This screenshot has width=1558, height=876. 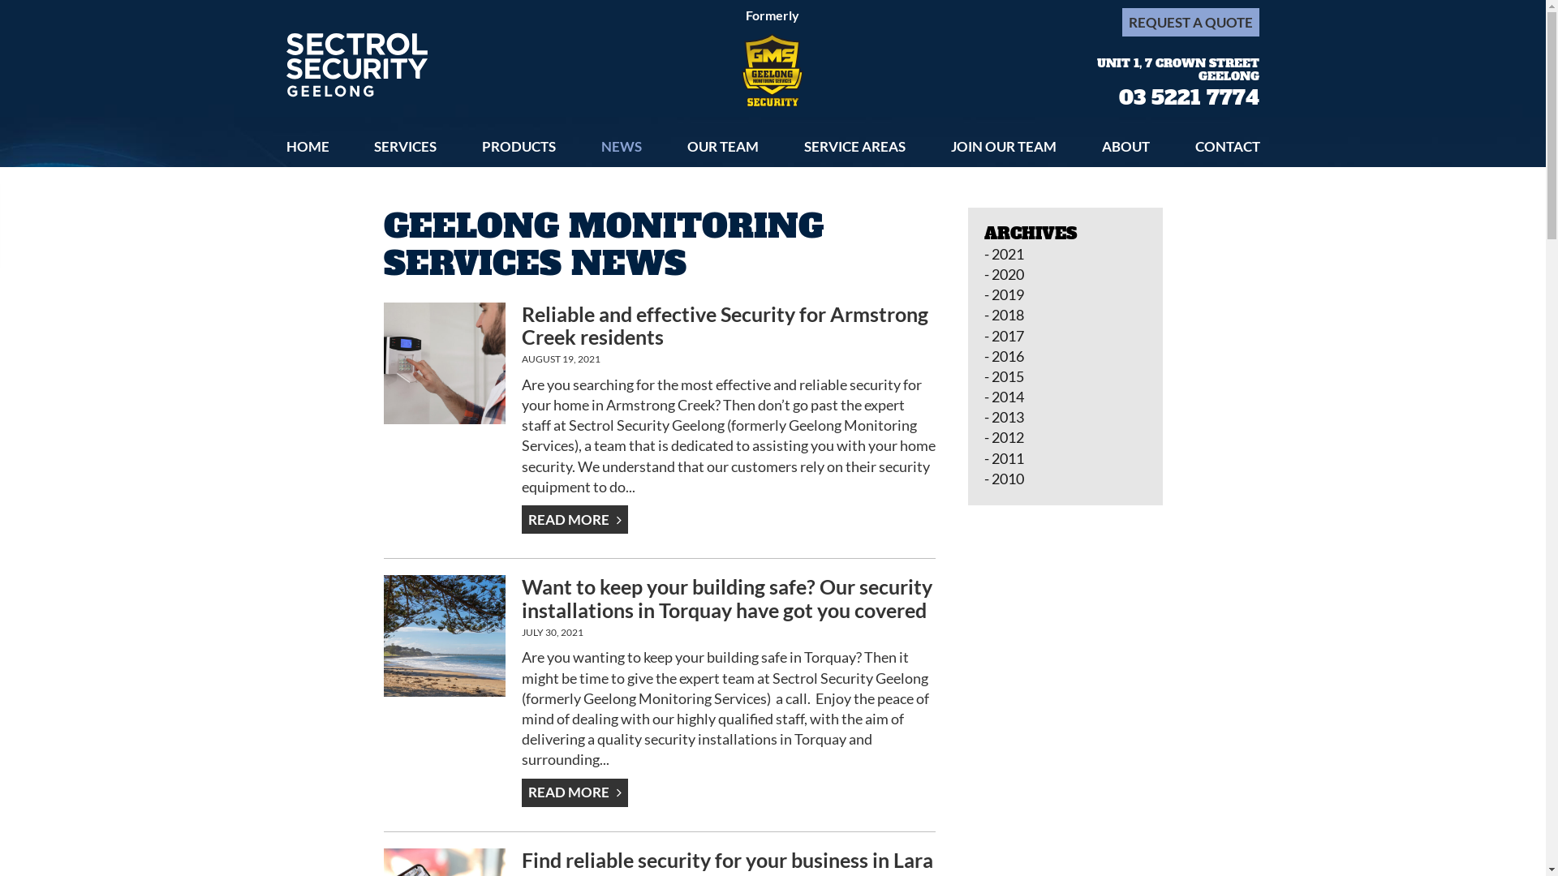 I want to click on READ MORE, so click(x=575, y=519).